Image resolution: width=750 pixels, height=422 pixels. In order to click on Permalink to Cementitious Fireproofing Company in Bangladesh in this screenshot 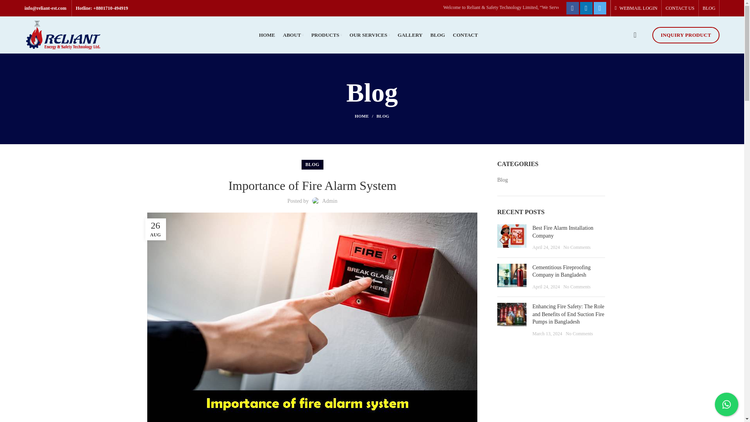, I will do `click(562, 271)`.